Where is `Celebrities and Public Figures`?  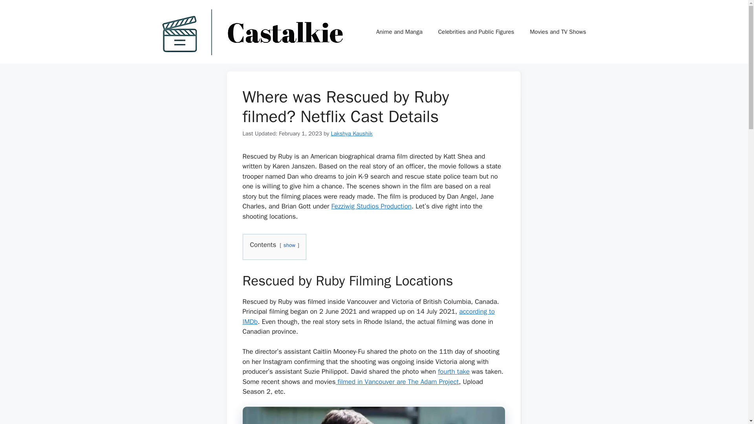
Celebrities and Public Figures is located at coordinates (476, 31).